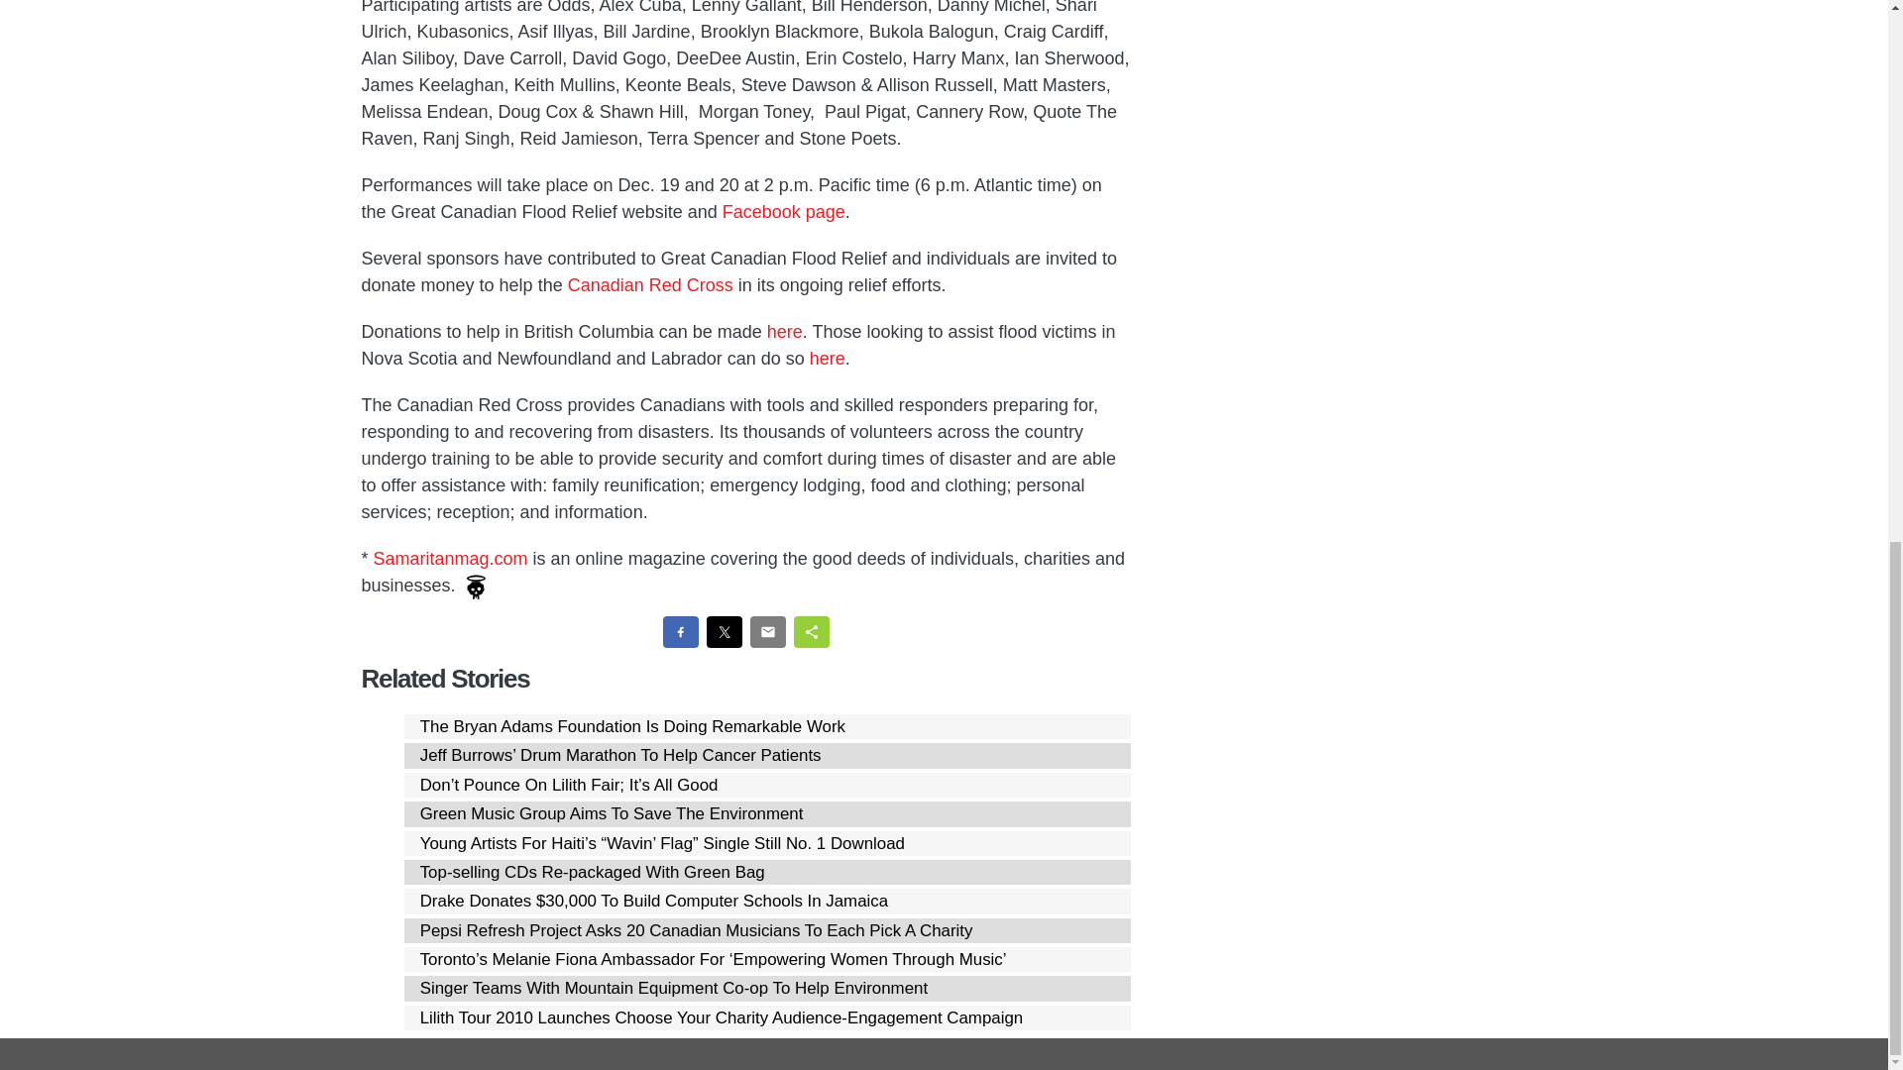 This screenshot has width=1903, height=1070. What do you see at coordinates (450, 559) in the screenshot?
I see `Samaritanmag.com` at bounding box center [450, 559].